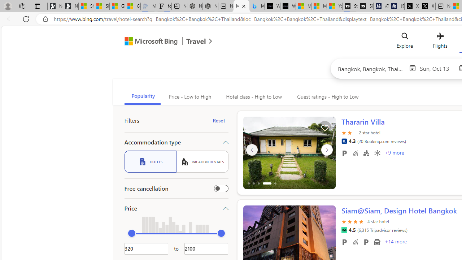 Image resolution: width=462 pixels, height=260 pixels. Describe the element at coordinates (176, 142) in the screenshot. I see `Accommodation type` at that location.